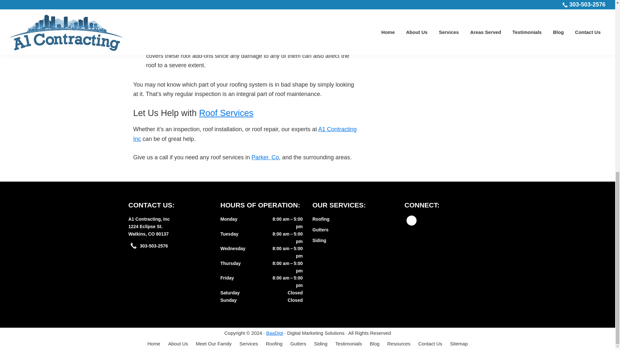  What do you see at coordinates (149, 219) in the screenshot?
I see `A1 Contracting, Inc` at bounding box center [149, 219].